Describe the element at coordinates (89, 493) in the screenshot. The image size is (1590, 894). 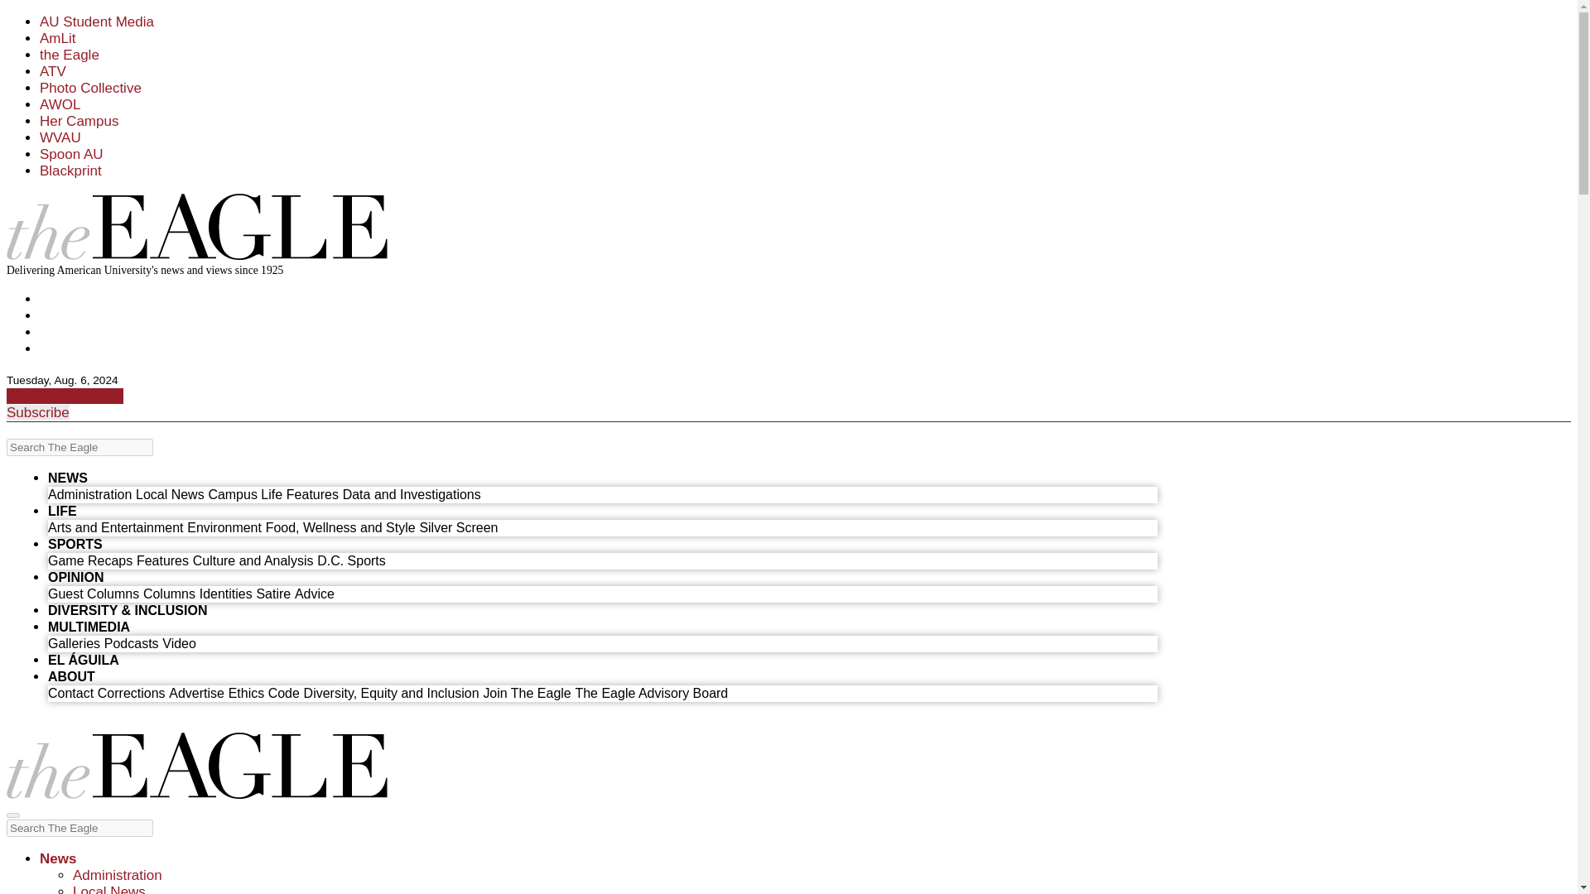
I see `Administration` at that location.